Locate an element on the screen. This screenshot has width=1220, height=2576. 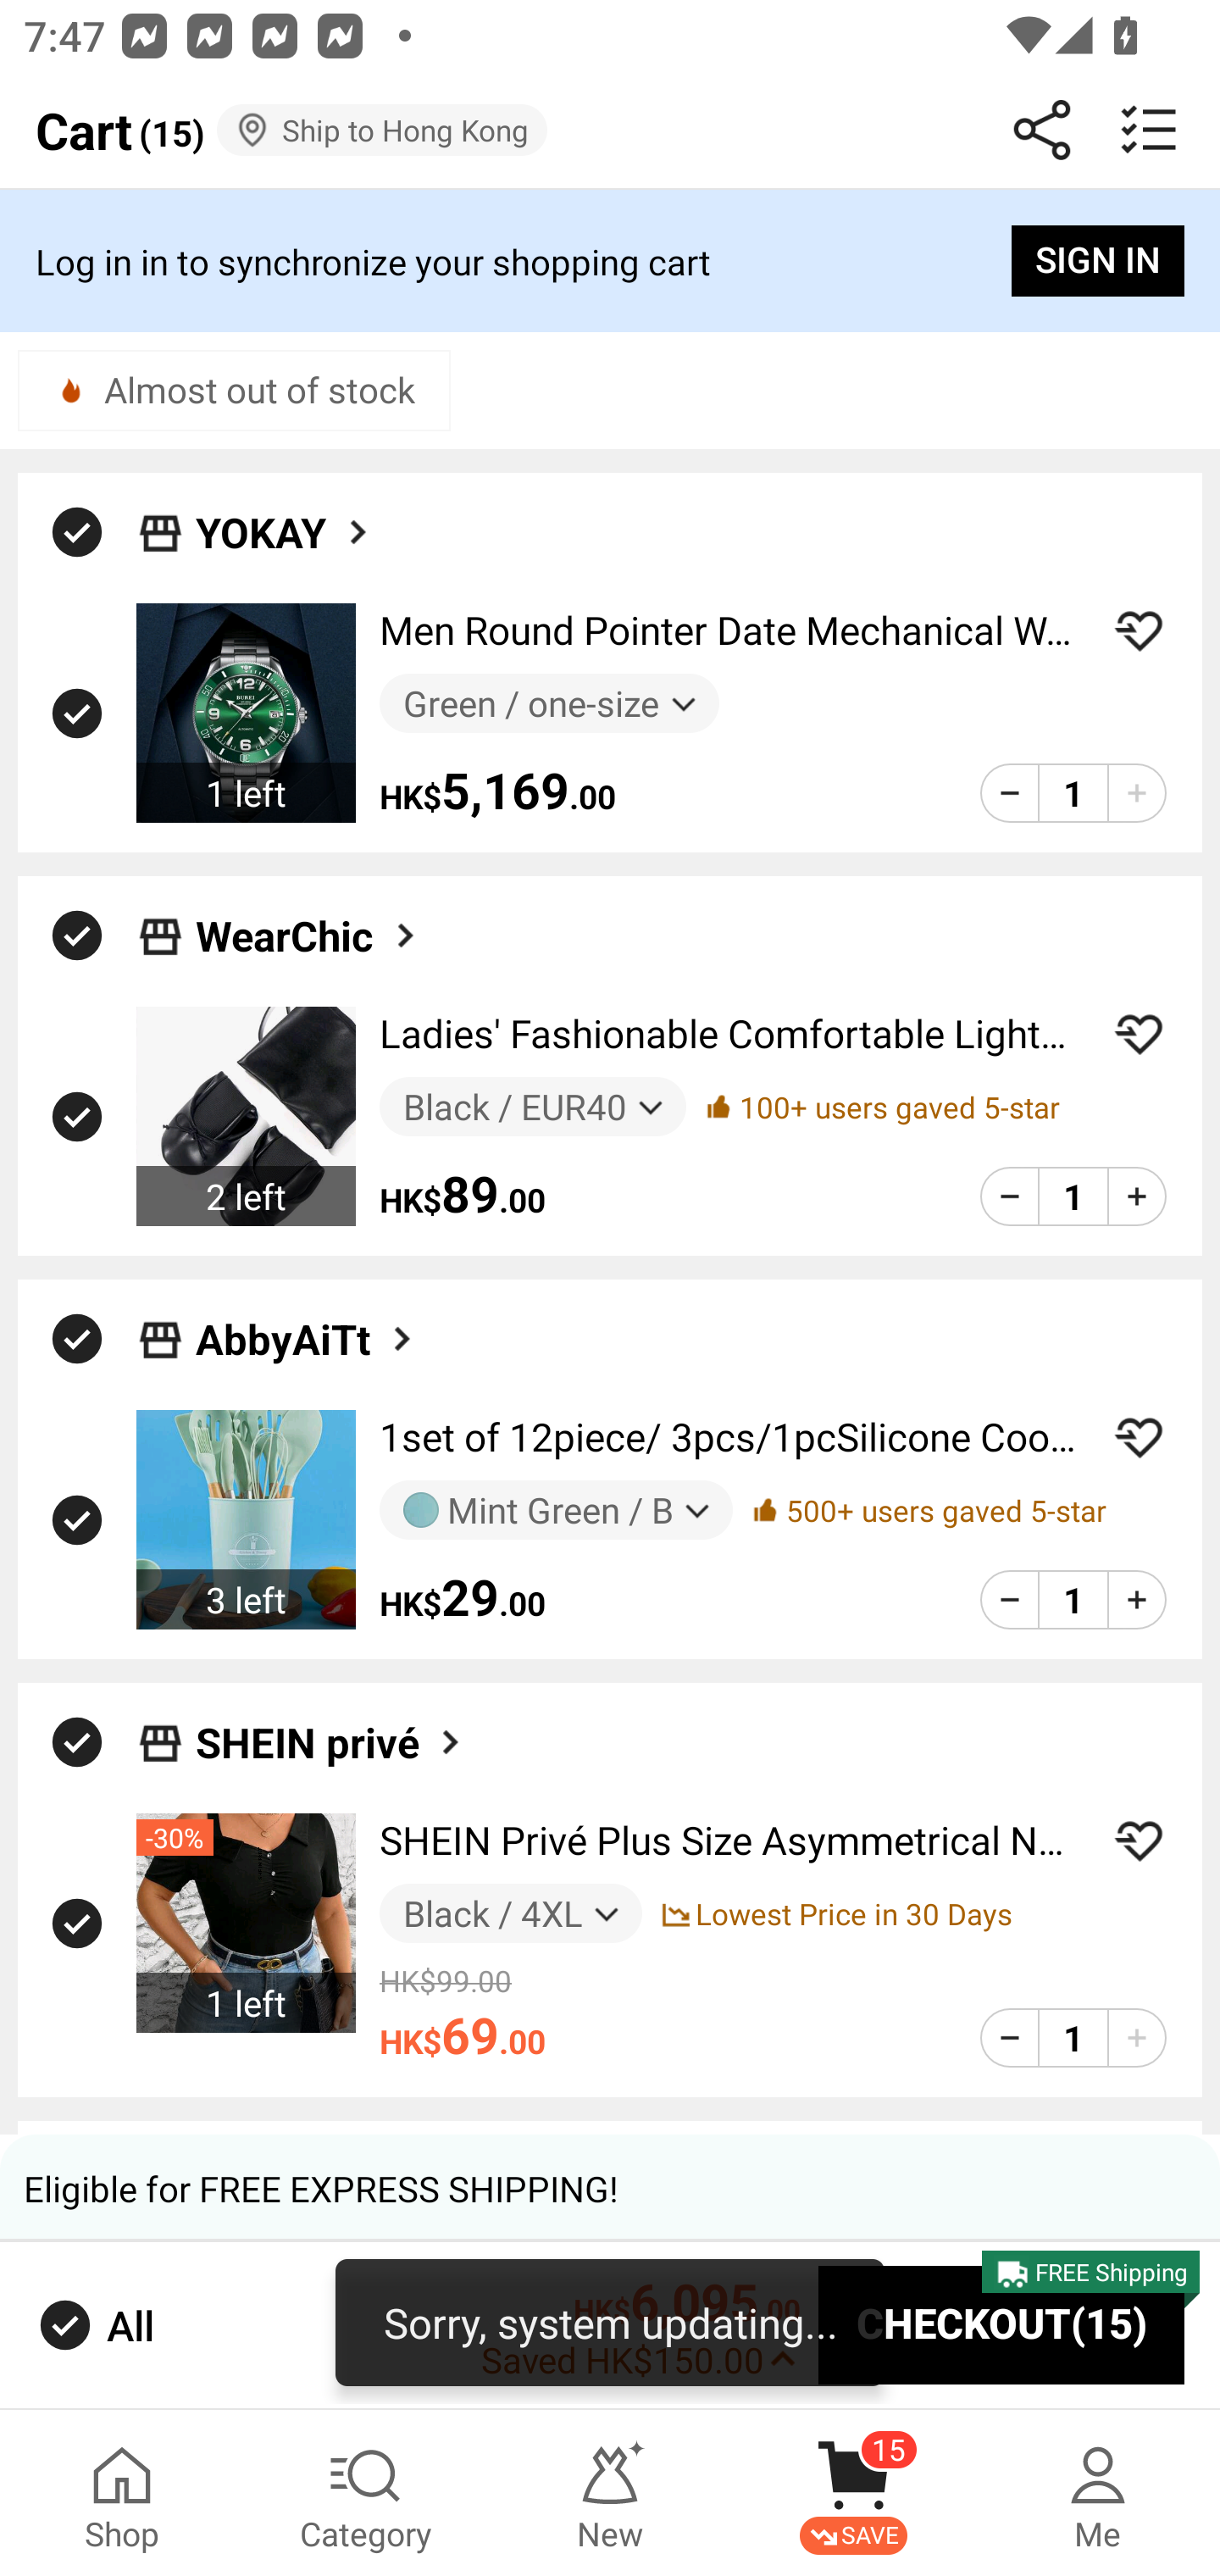
ADD TO WISHLIST is located at coordinates (1139, 1437).